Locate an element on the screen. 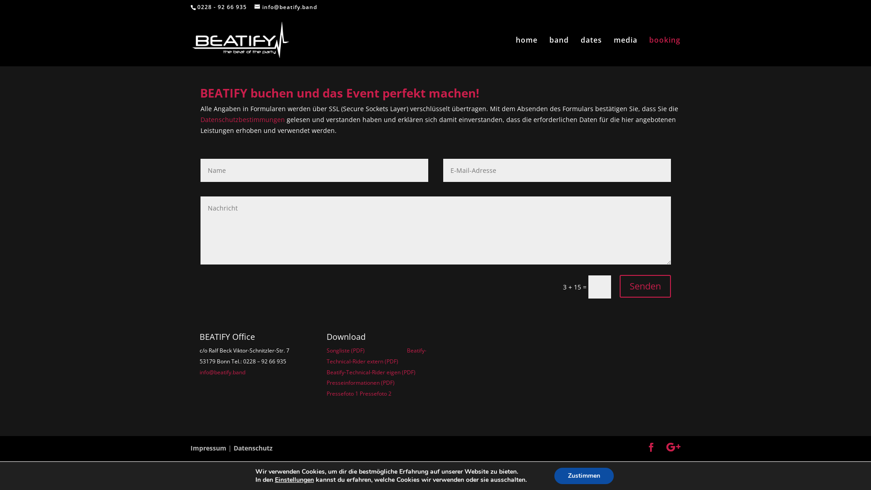 The width and height of the screenshot is (871, 490). booking is located at coordinates (665, 47).